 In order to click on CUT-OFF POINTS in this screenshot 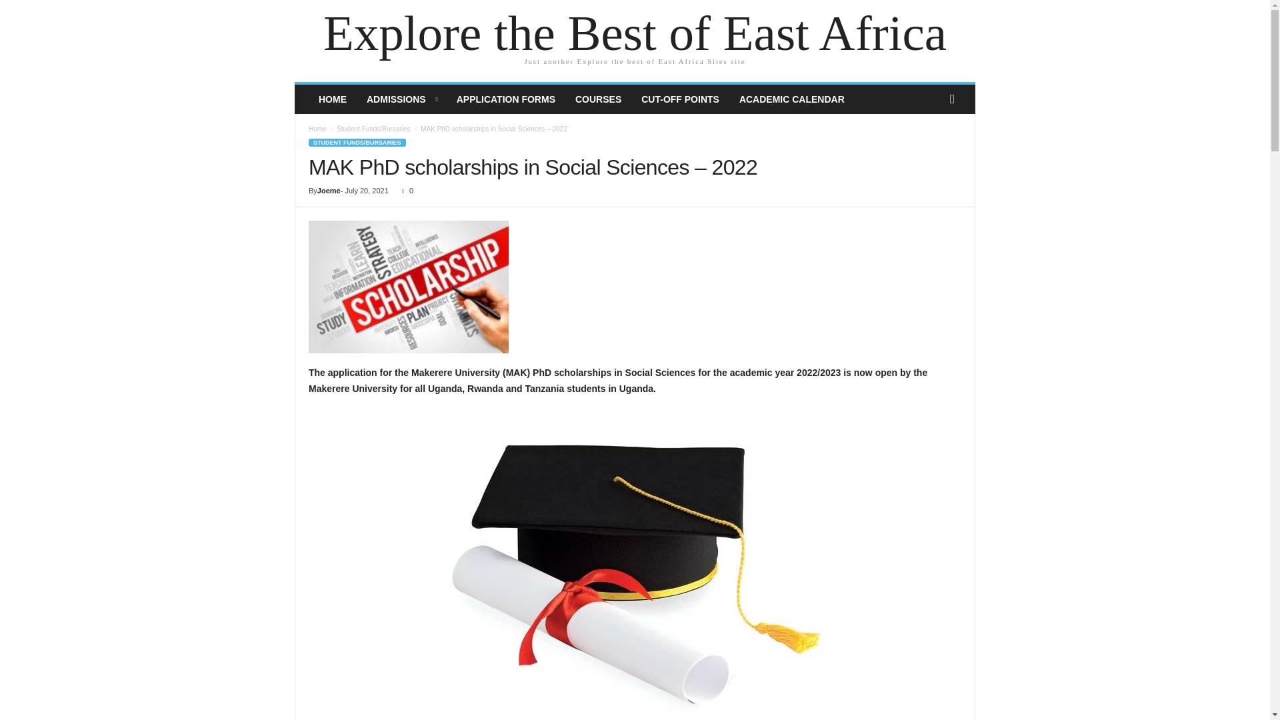, I will do `click(680, 99)`.